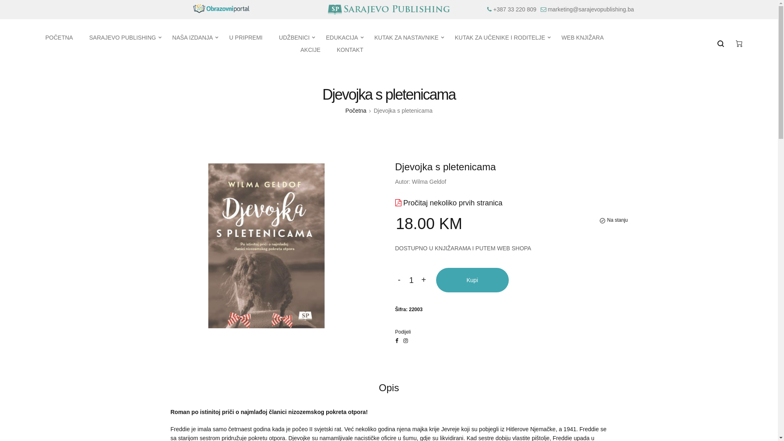 The image size is (784, 441). What do you see at coordinates (590, 9) in the screenshot?
I see `marketing@sarajevopublishing.ba` at bounding box center [590, 9].